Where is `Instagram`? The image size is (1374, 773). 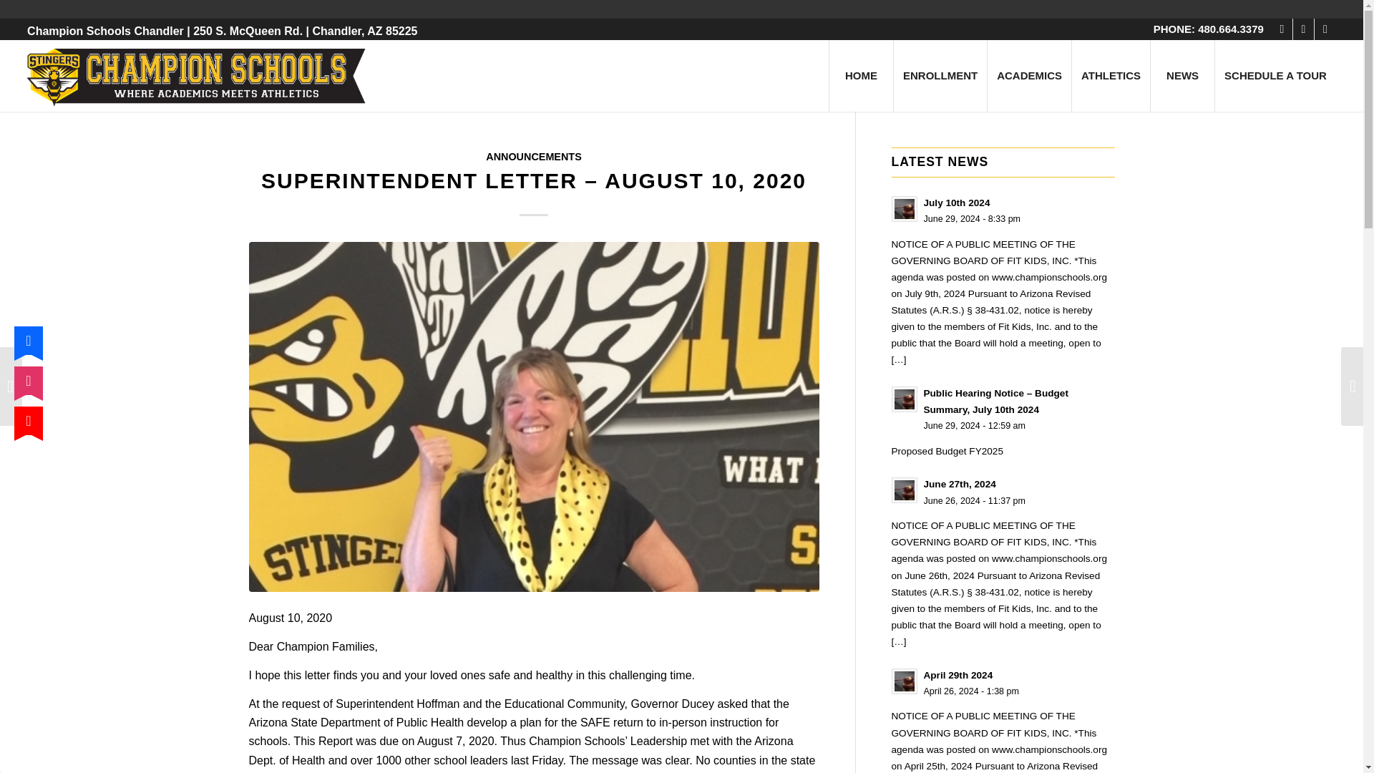 Instagram is located at coordinates (1302, 29).